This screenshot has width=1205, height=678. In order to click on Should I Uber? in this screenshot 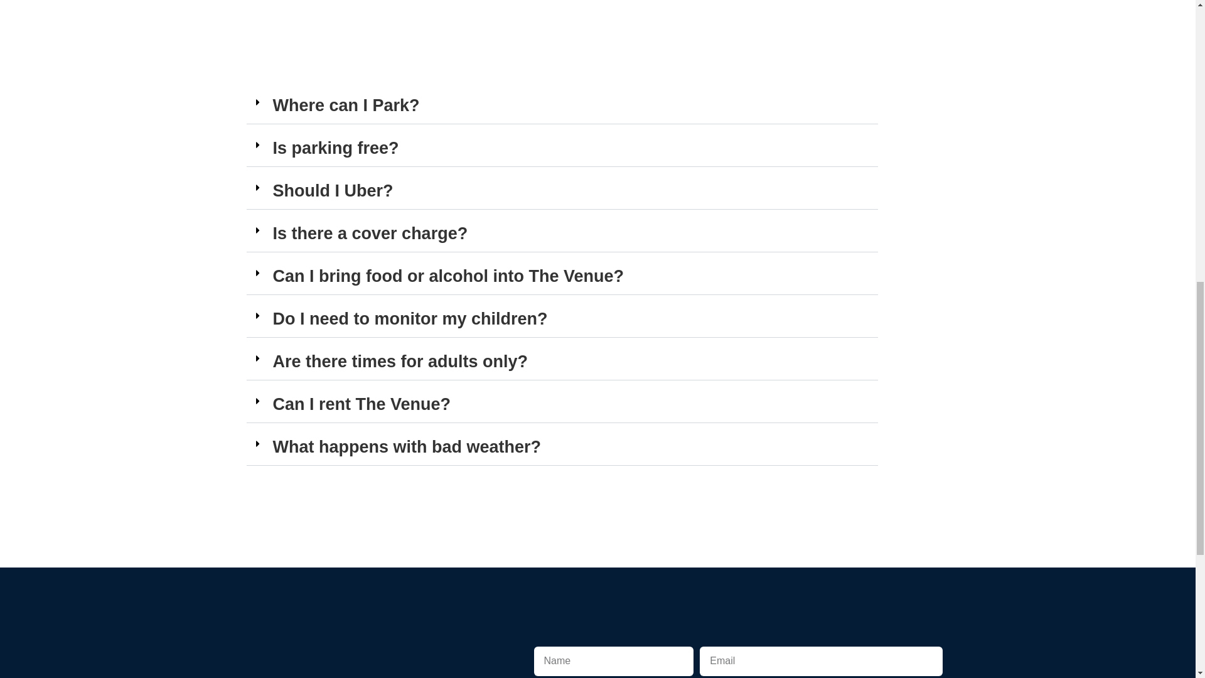, I will do `click(332, 191)`.